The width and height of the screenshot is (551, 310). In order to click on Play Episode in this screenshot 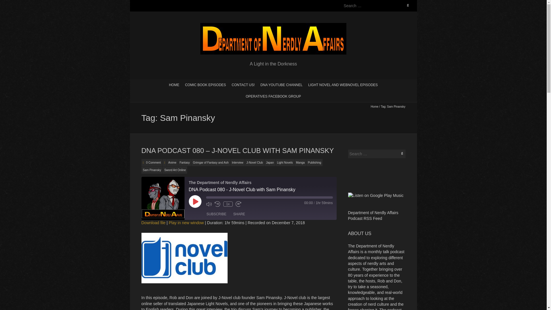, I will do `click(195, 201)`.